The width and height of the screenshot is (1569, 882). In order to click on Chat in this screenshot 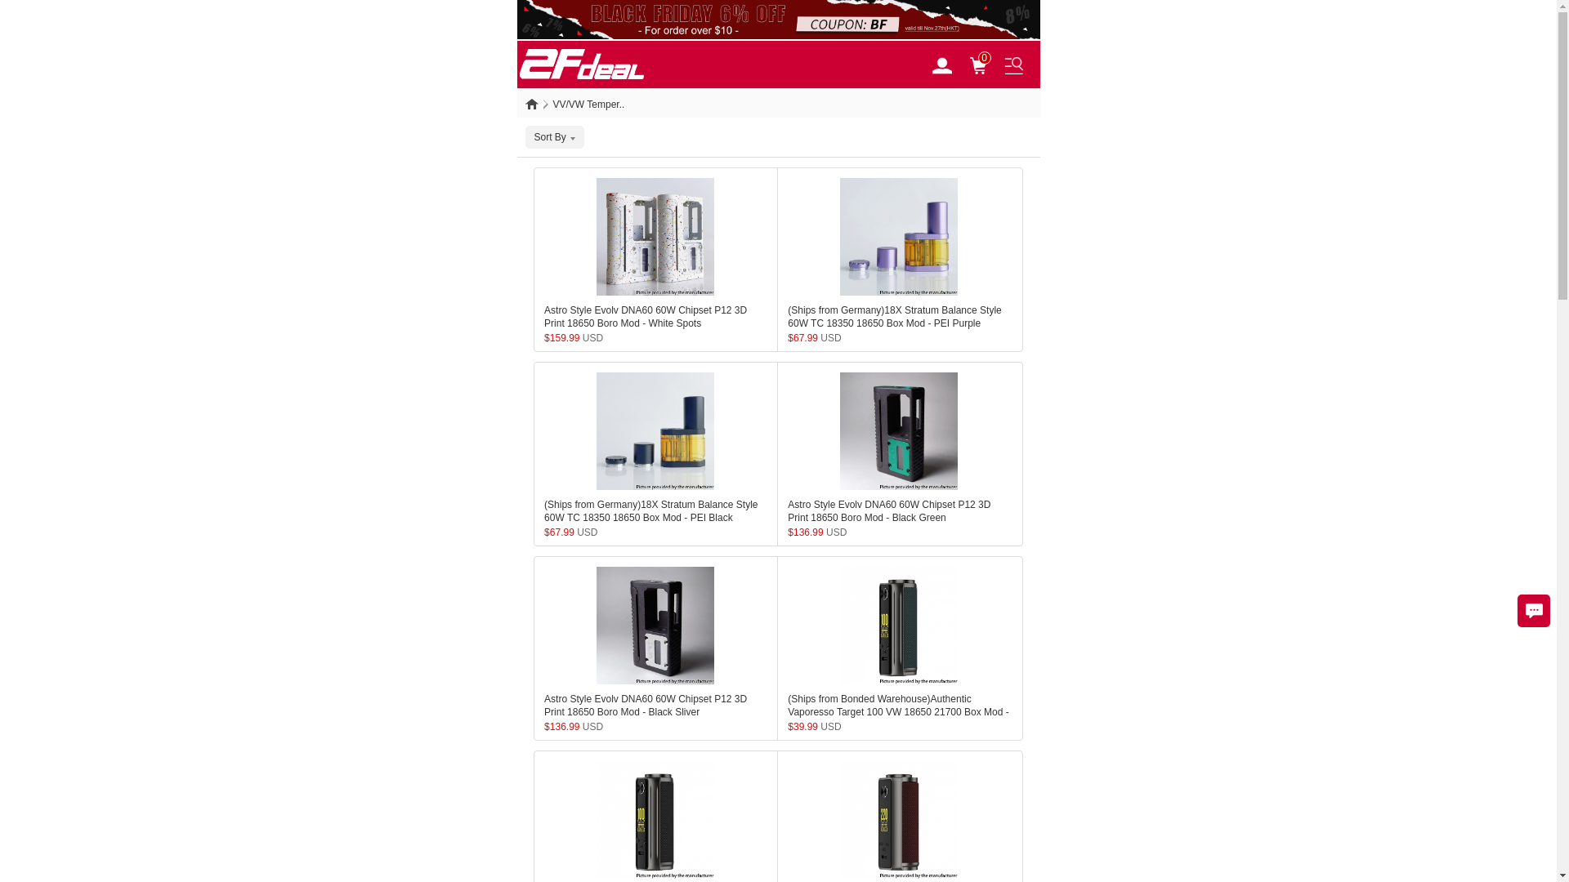, I will do `click(1534, 611)`.